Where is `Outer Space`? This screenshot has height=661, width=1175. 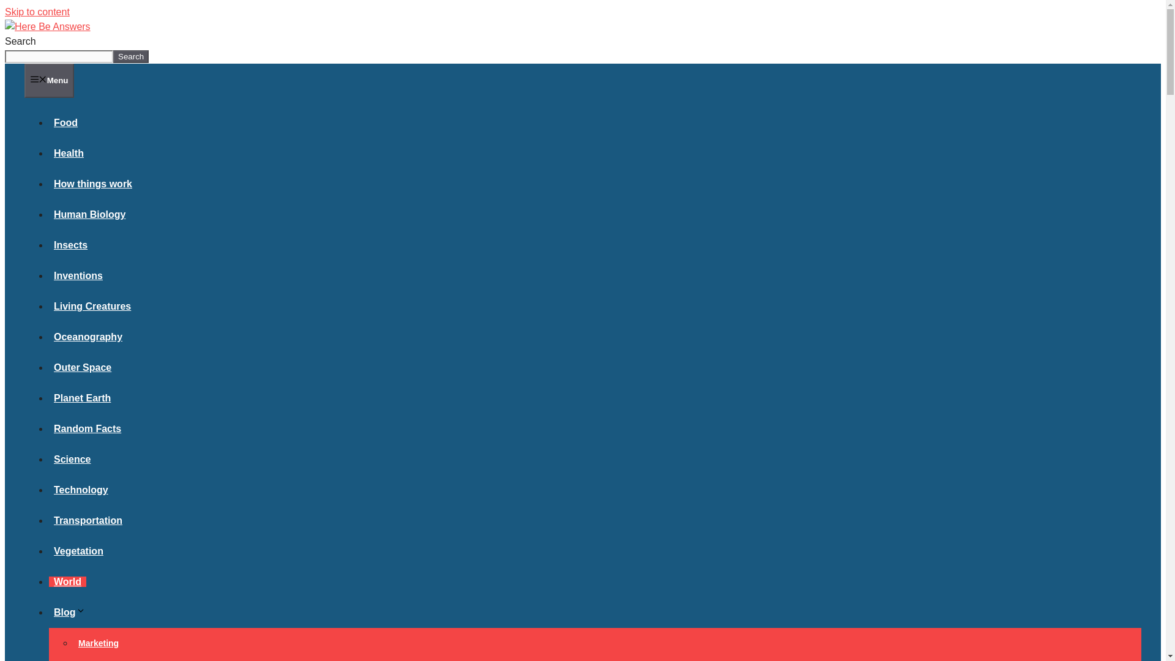 Outer Space is located at coordinates (83, 367).